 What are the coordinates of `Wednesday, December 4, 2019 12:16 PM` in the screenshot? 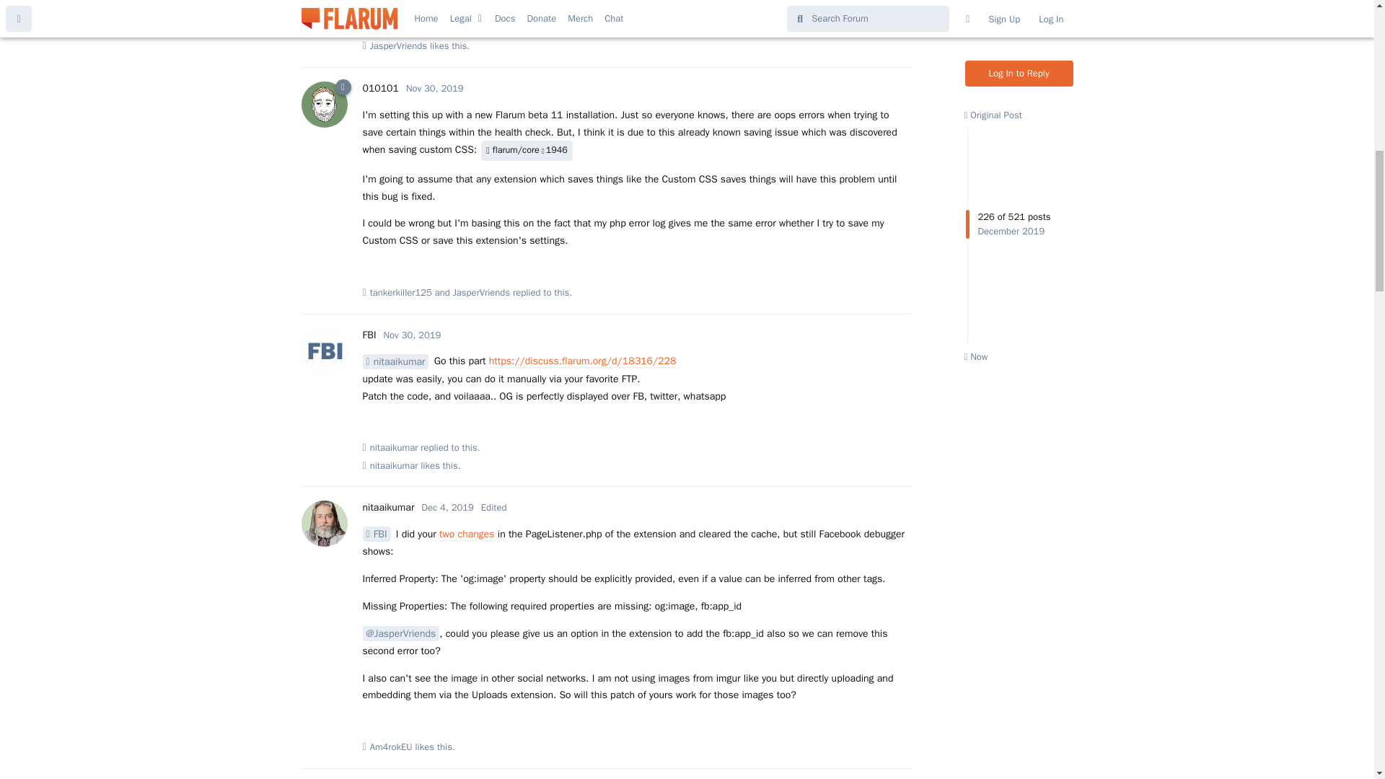 It's located at (447, 507).